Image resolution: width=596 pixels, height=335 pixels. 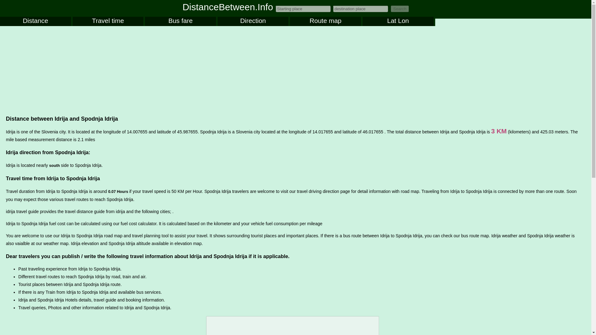 I want to click on Bus fare, so click(x=180, y=21).